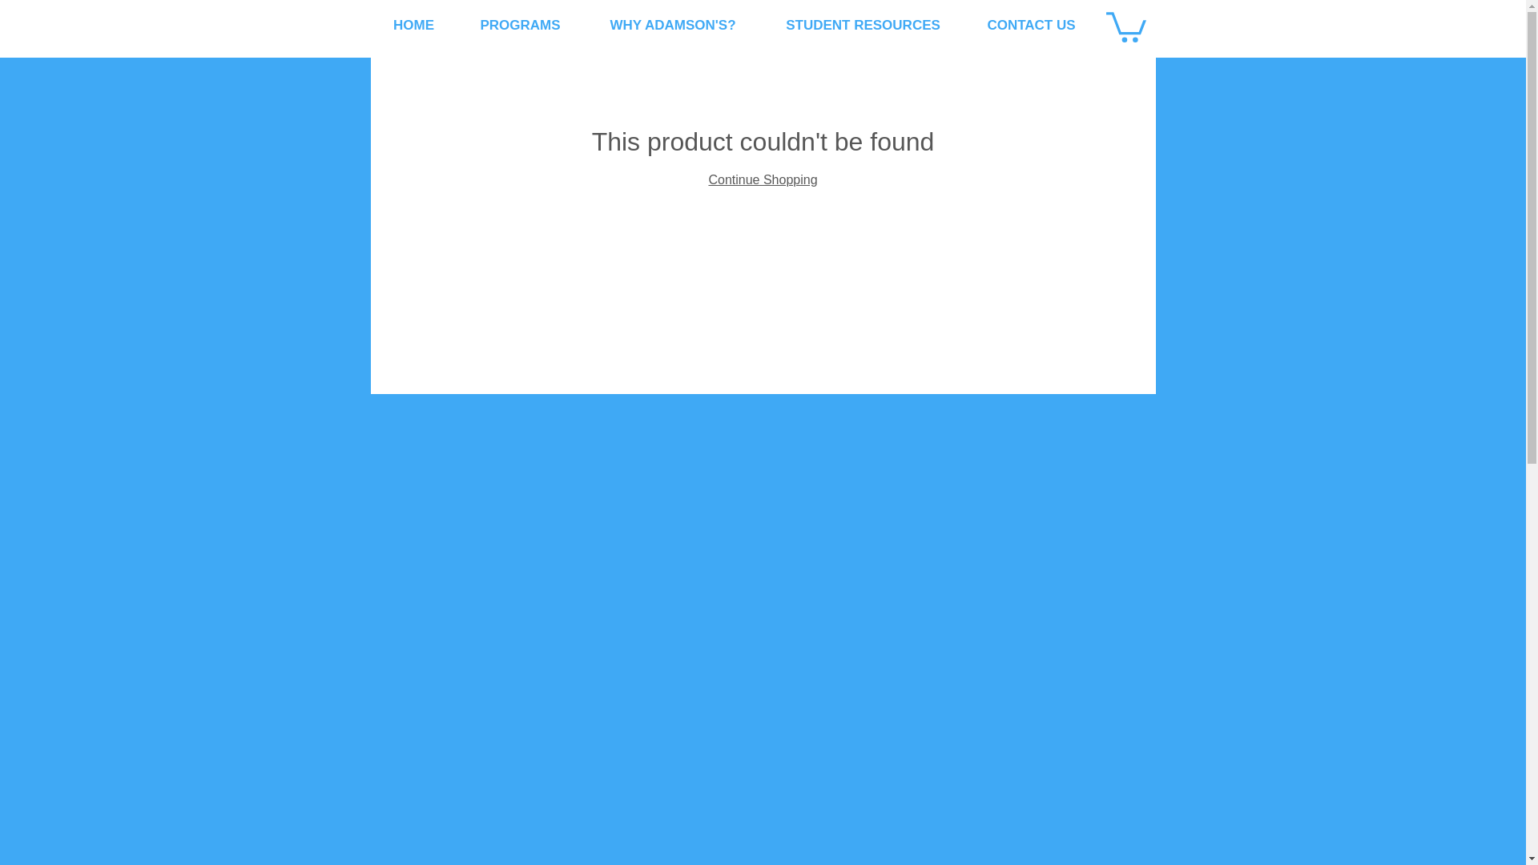  Describe the element at coordinates (762, 179) in the screenshot. I see `Continue Shopping` at that location.